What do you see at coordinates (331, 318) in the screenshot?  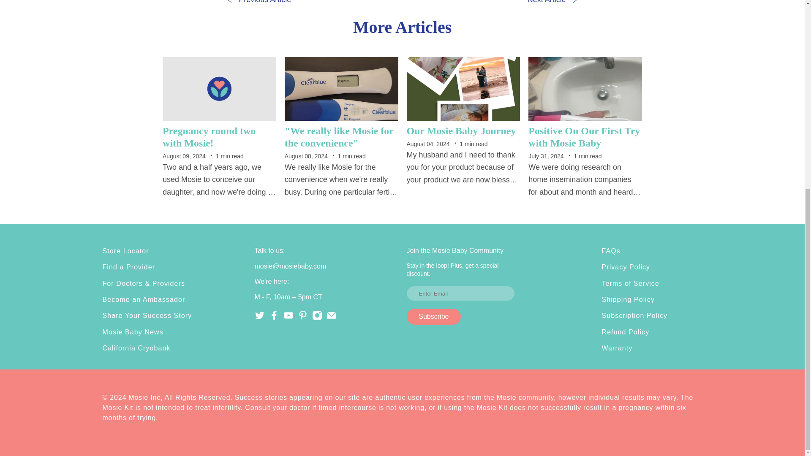 I see `Email Mosie Baby` at bounding box center [331, 318].